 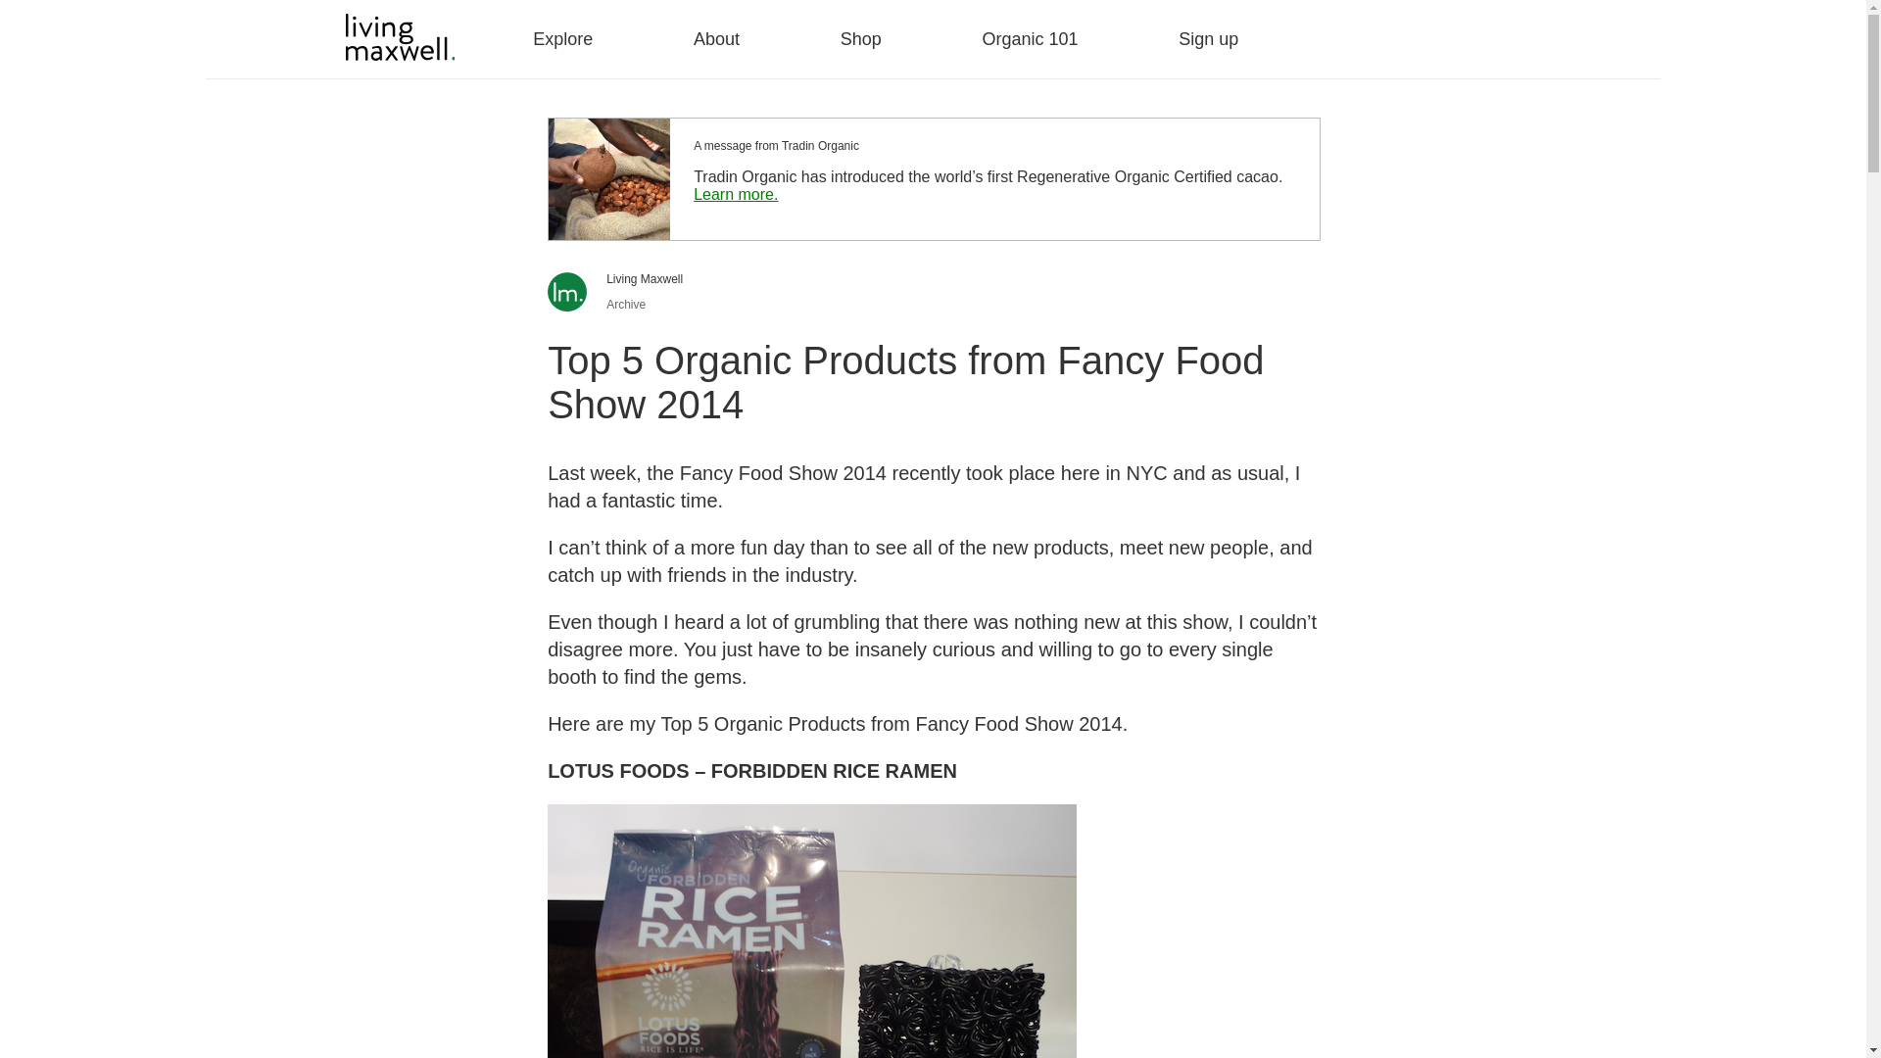 What do you see at coordinates (716, 39) in the screenshot?
I see `About` at bounding box center [716, 39].